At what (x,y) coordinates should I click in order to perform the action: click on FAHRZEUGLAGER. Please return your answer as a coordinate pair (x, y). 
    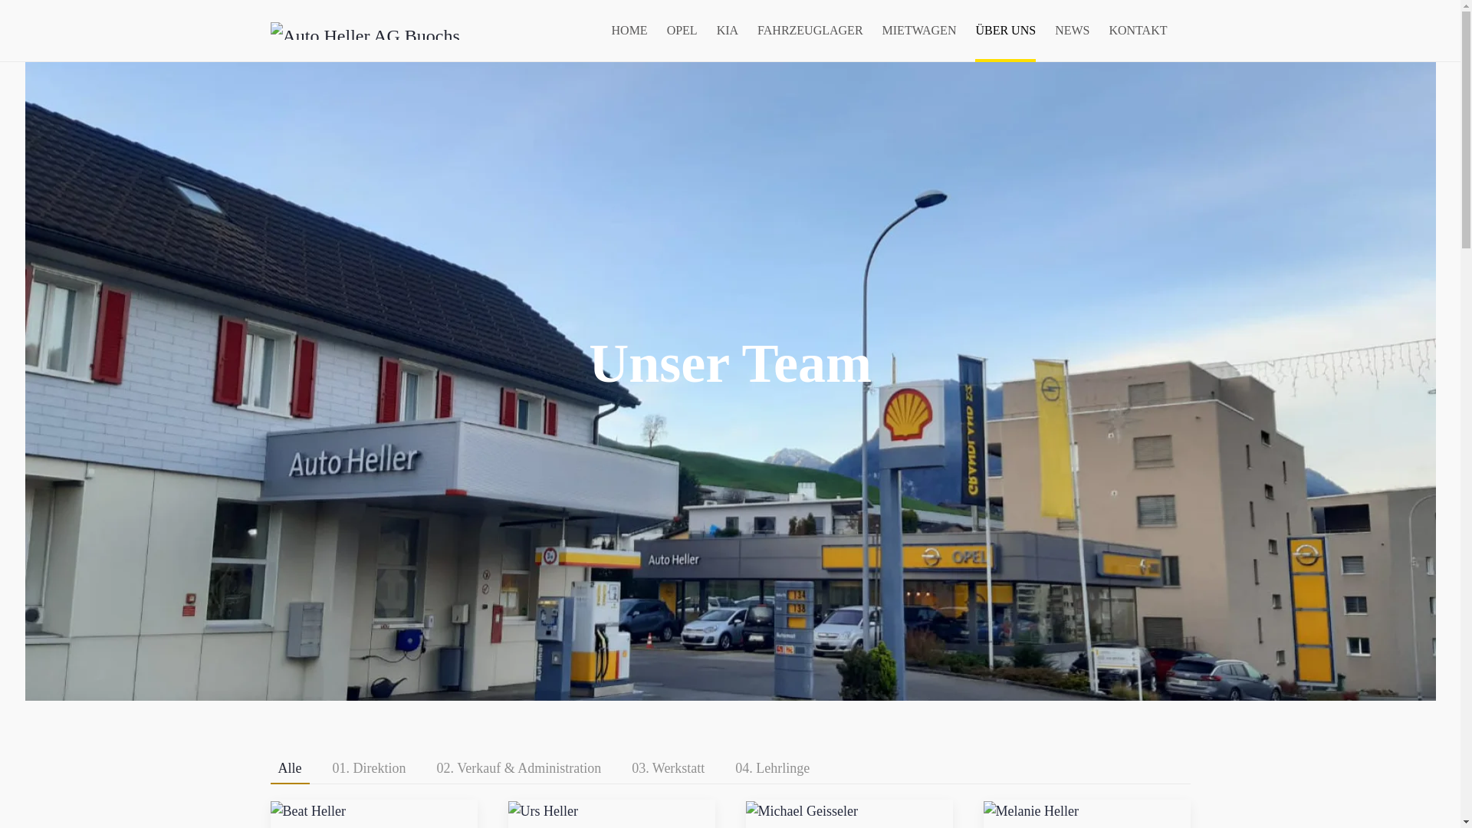
    Looking at the image, I should click on (810, 31).